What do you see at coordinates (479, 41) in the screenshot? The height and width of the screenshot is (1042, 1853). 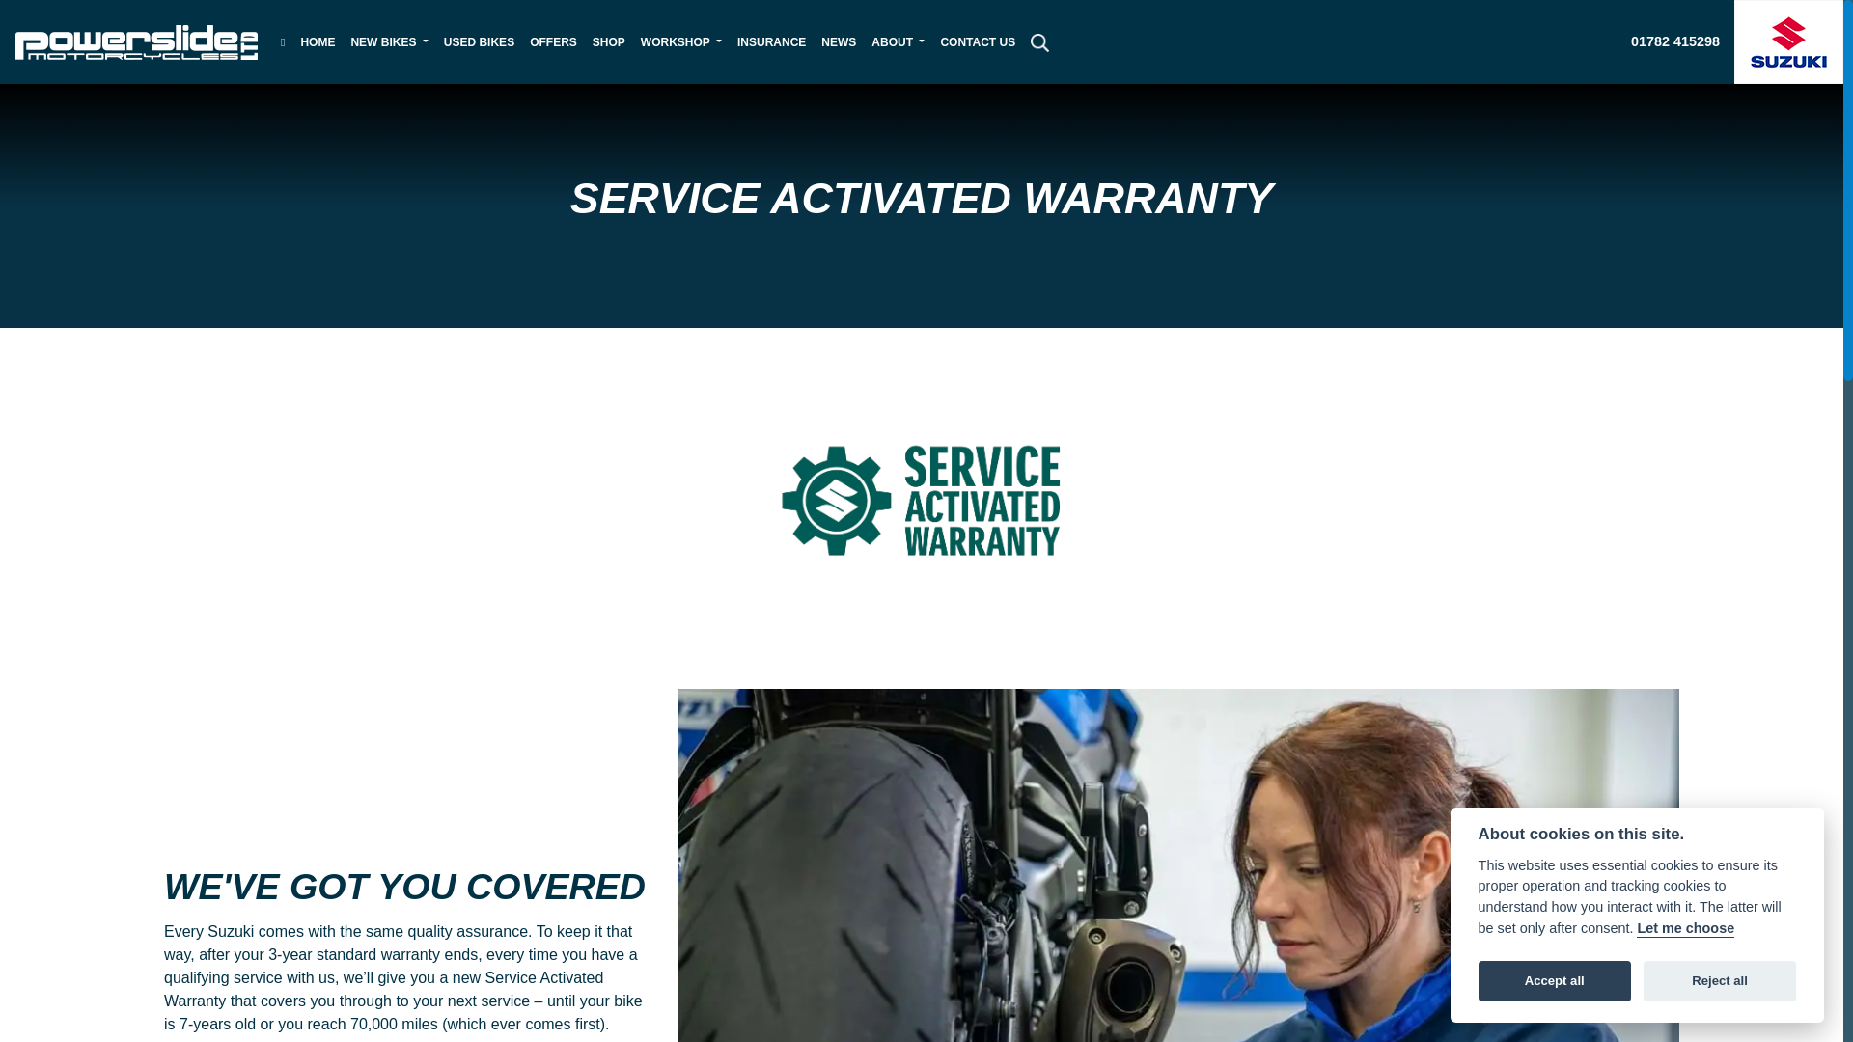 I see `Used Bikes` at bounding box center [479, 41].